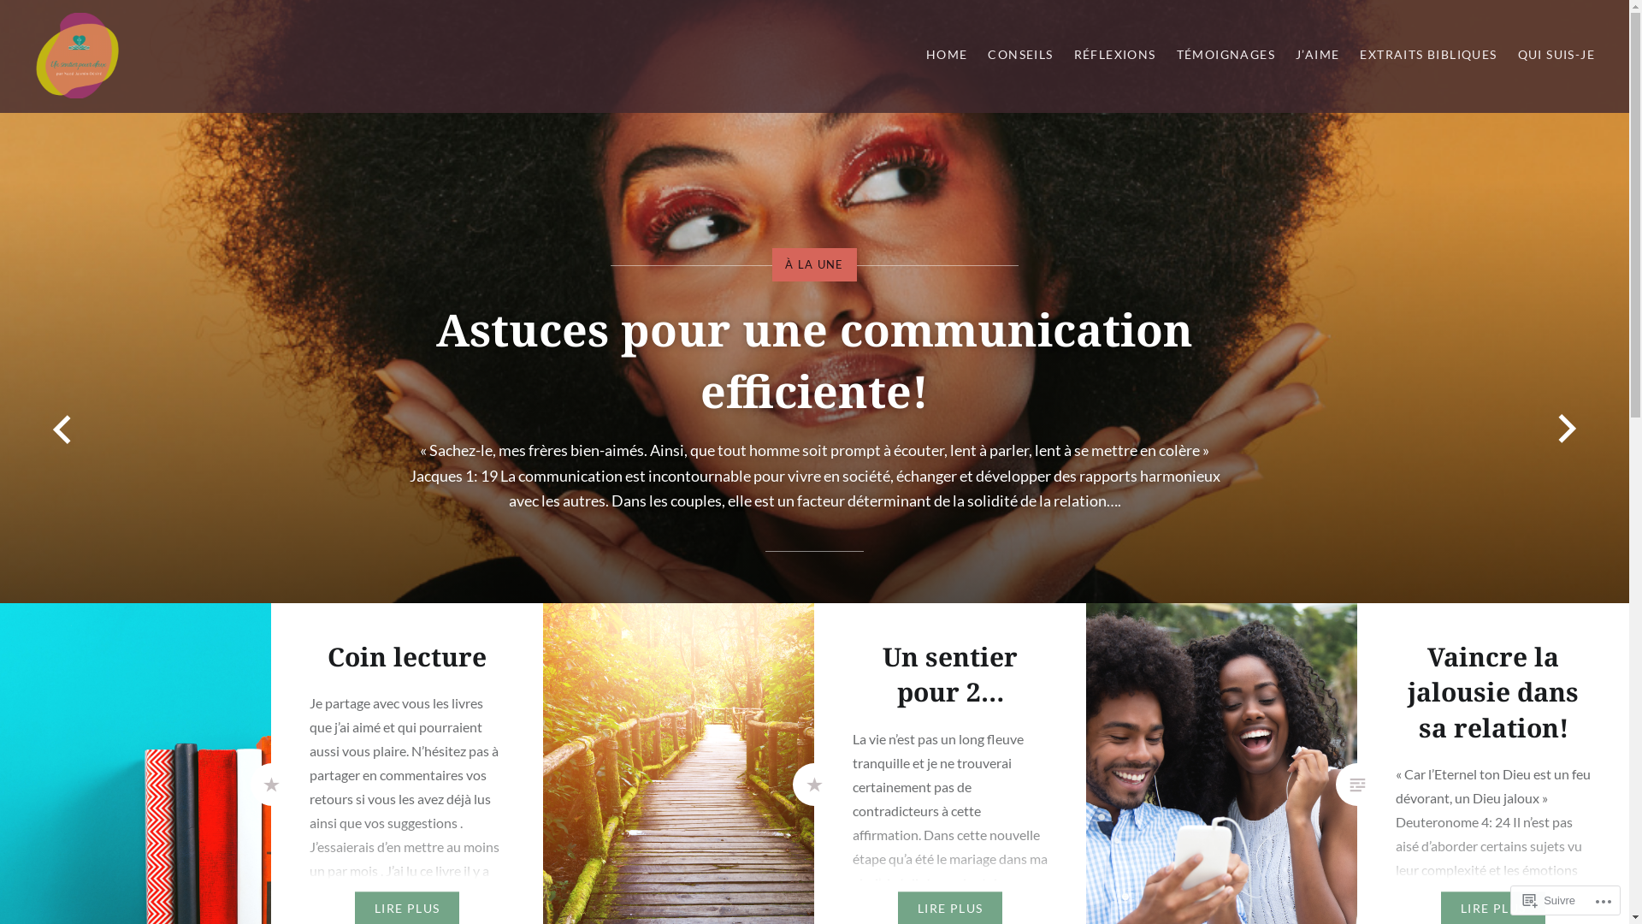  Describe the element at coordinates (1550, 900) in the screenshot. I see `Suivre` at that location.